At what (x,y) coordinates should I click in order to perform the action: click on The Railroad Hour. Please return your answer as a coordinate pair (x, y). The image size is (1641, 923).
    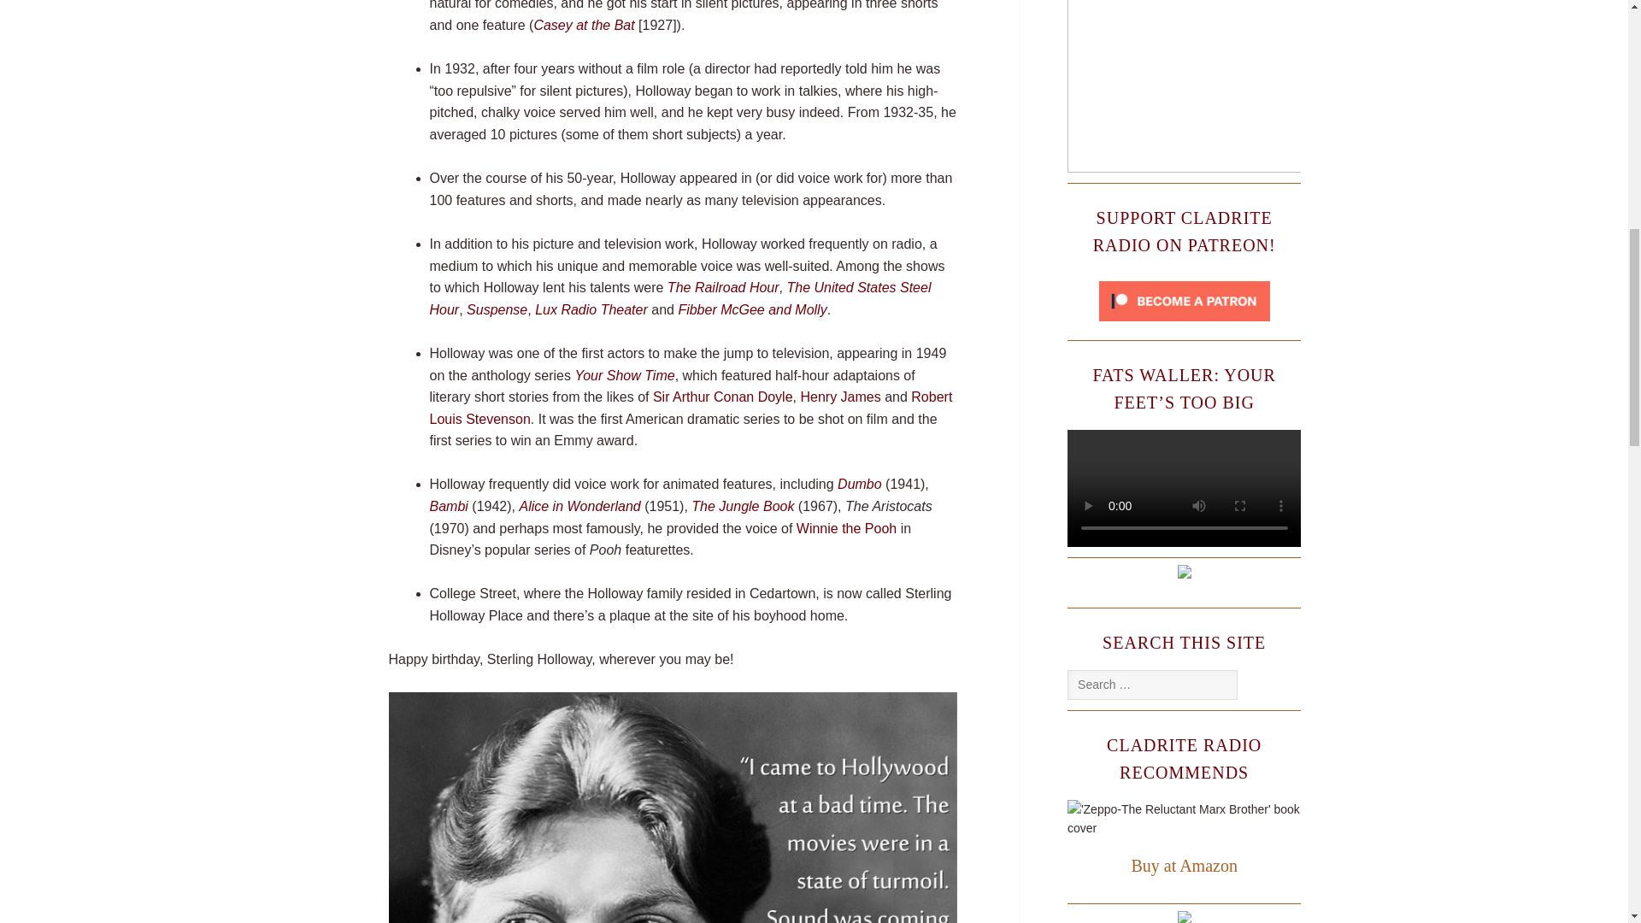
    Looking at the image, I should click on (723, 287).